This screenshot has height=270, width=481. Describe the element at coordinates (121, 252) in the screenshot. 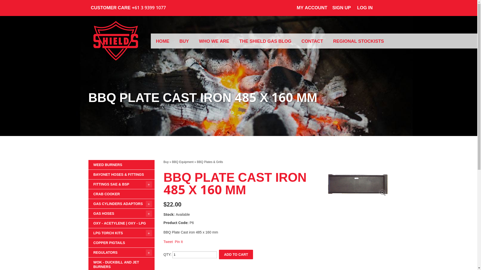

I see `REGULATORS` at that location.